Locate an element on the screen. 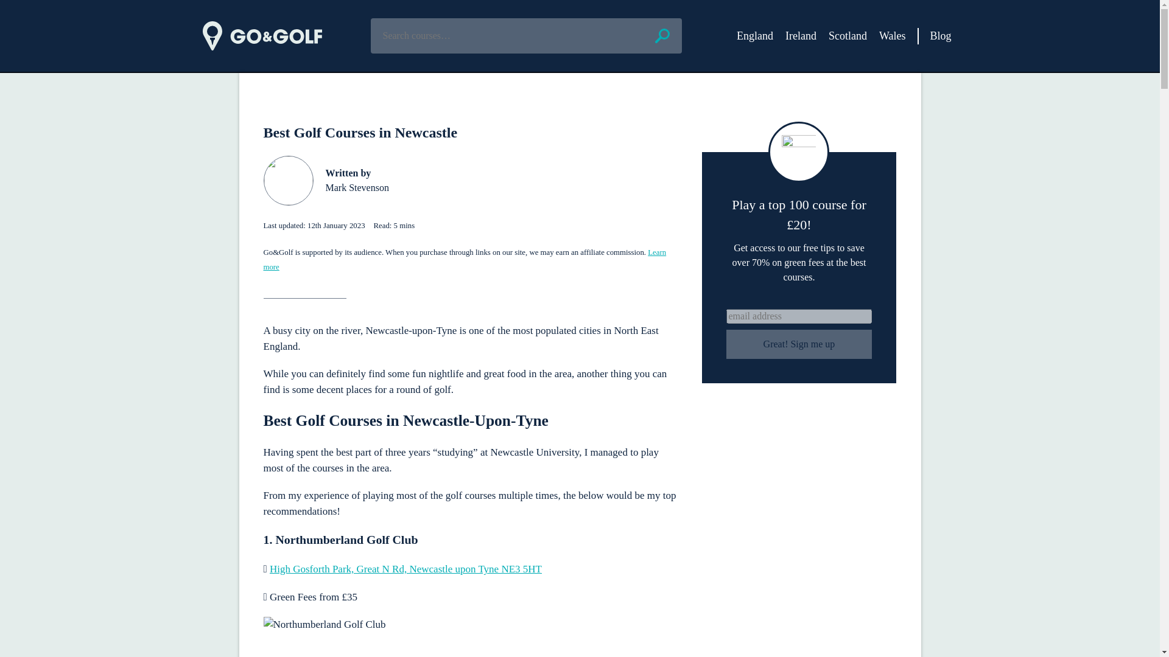  Learn more is located at coordinates (465, 260).